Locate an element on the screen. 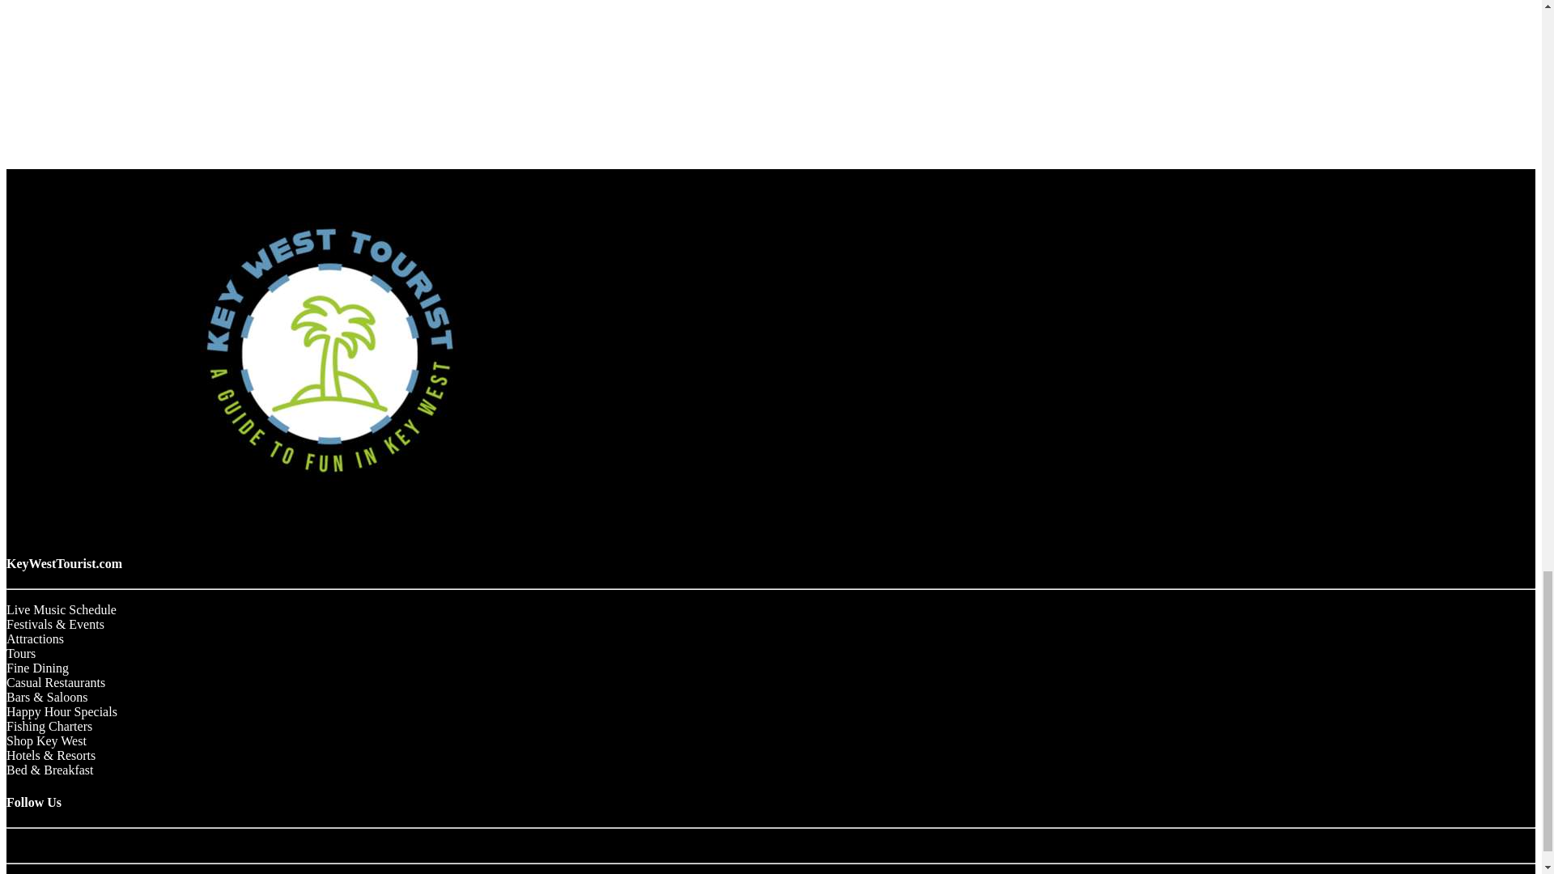 Image resolution: width=1554 pixels, height=874 pixels. Key West Tourist is located at coordinates (330, 517).